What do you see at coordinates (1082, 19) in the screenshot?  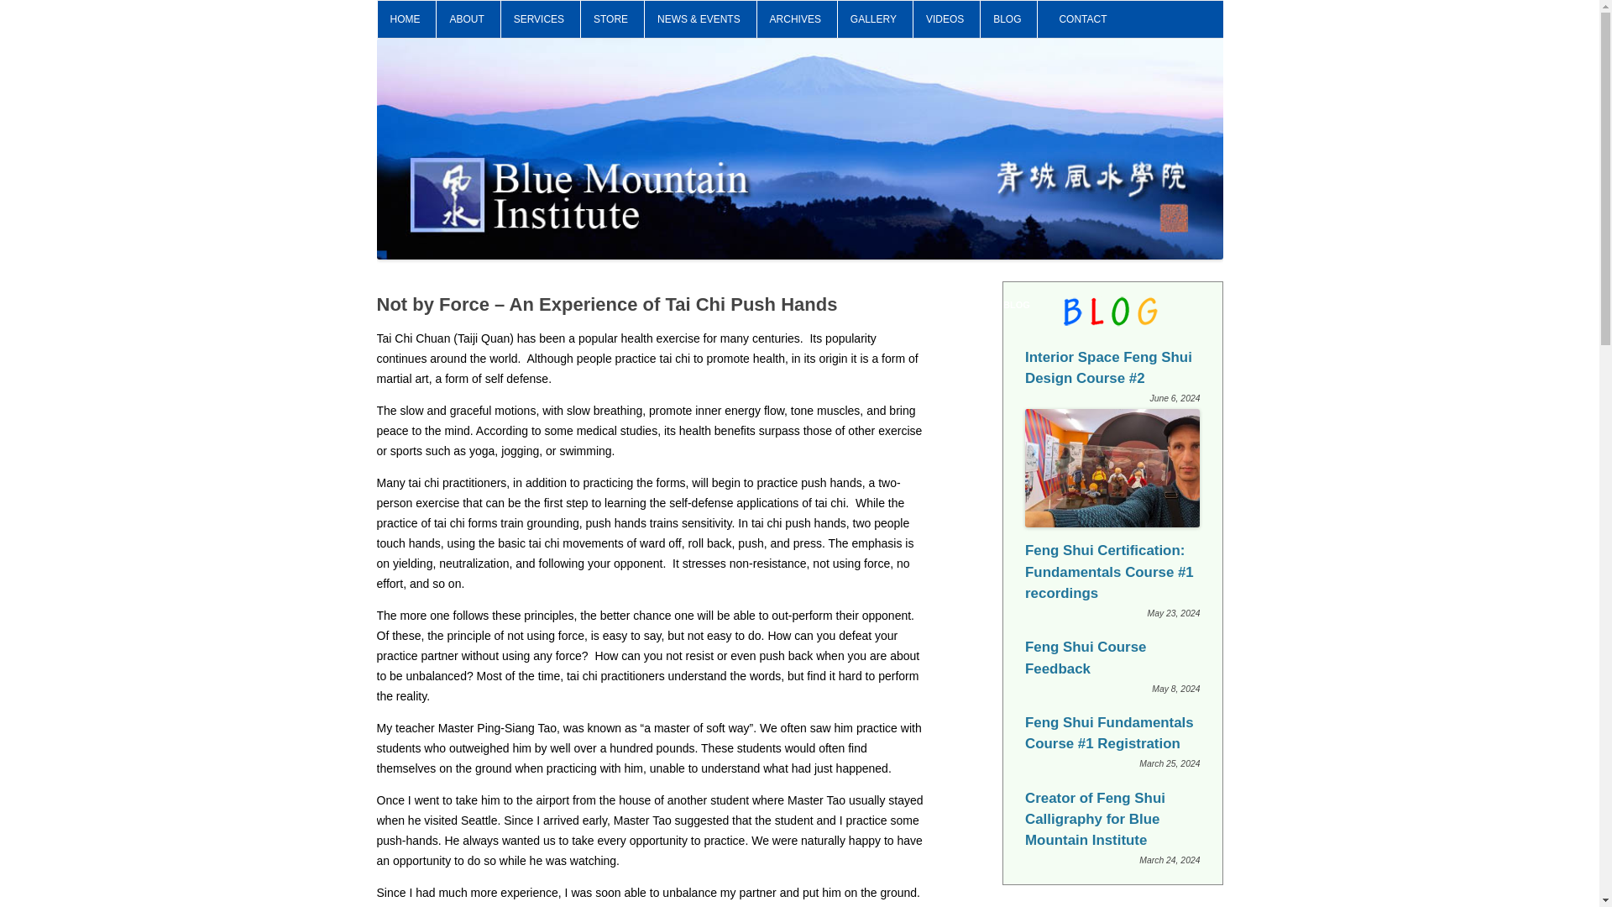 I see `CONTACT` at bounding box center [1082, 19].